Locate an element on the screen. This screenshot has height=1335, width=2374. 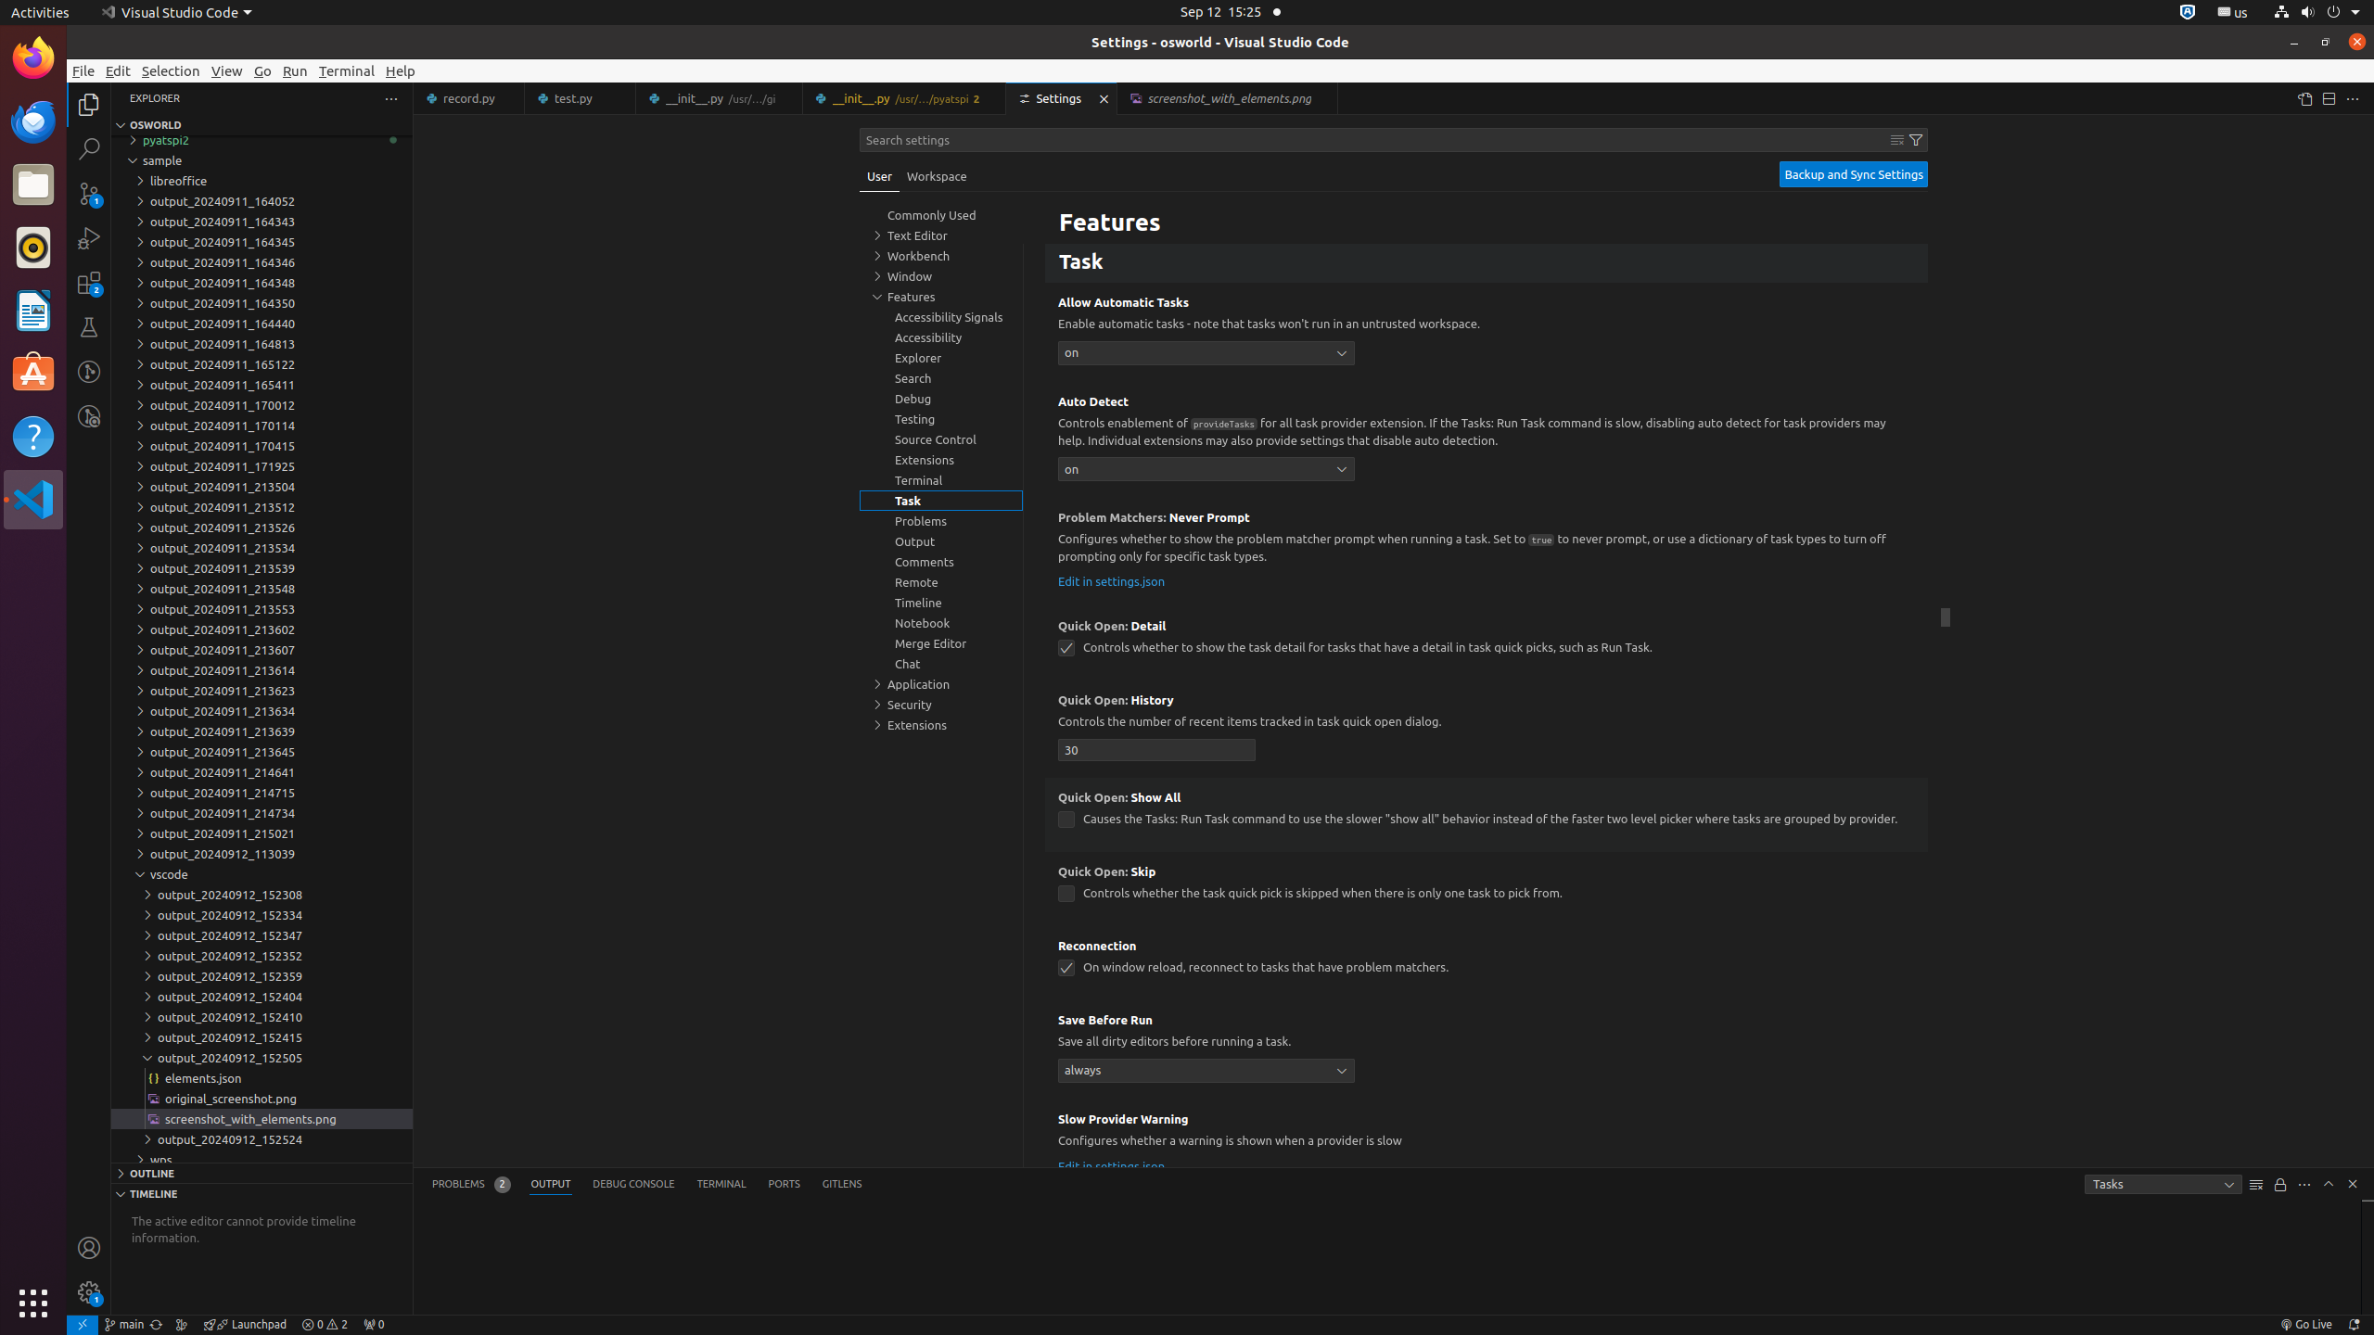
output_20240911_213639 is located at coordinates (262, 731).